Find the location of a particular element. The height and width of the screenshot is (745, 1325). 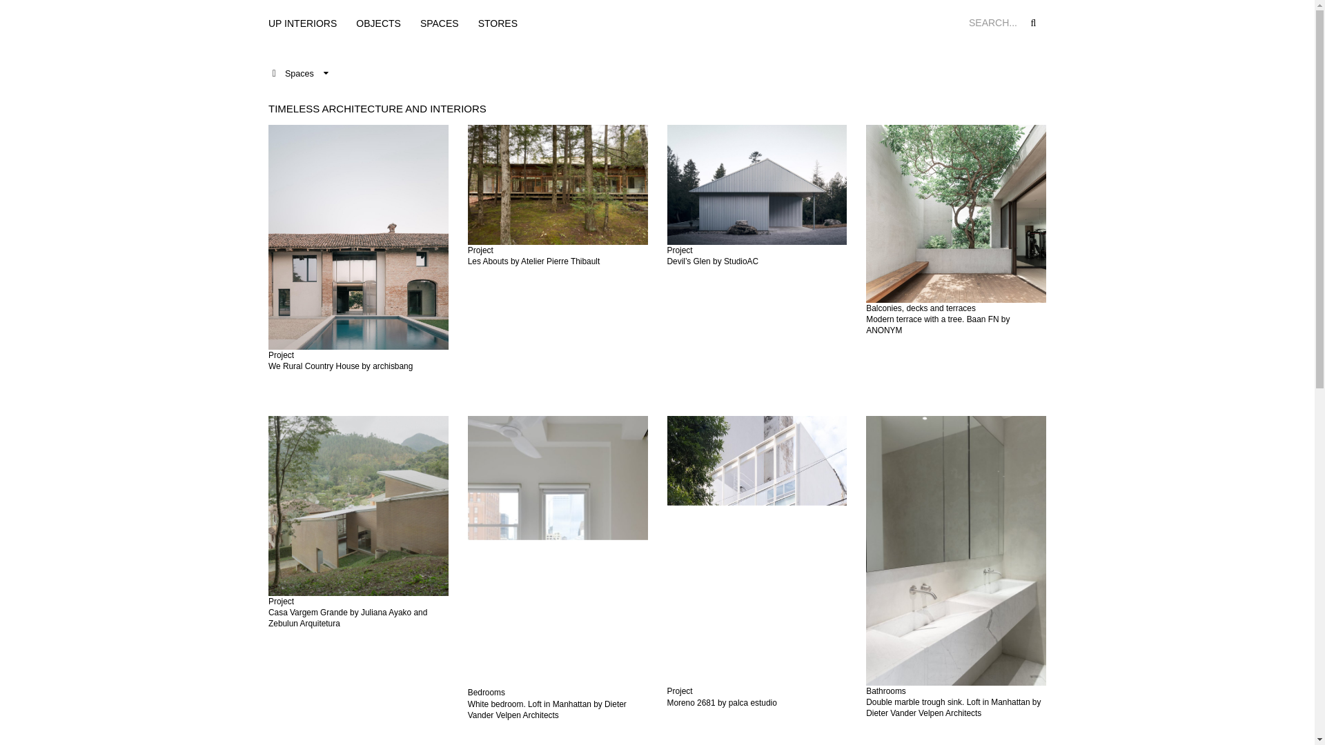

We Rural Country House is located at coordinates (313, 366).